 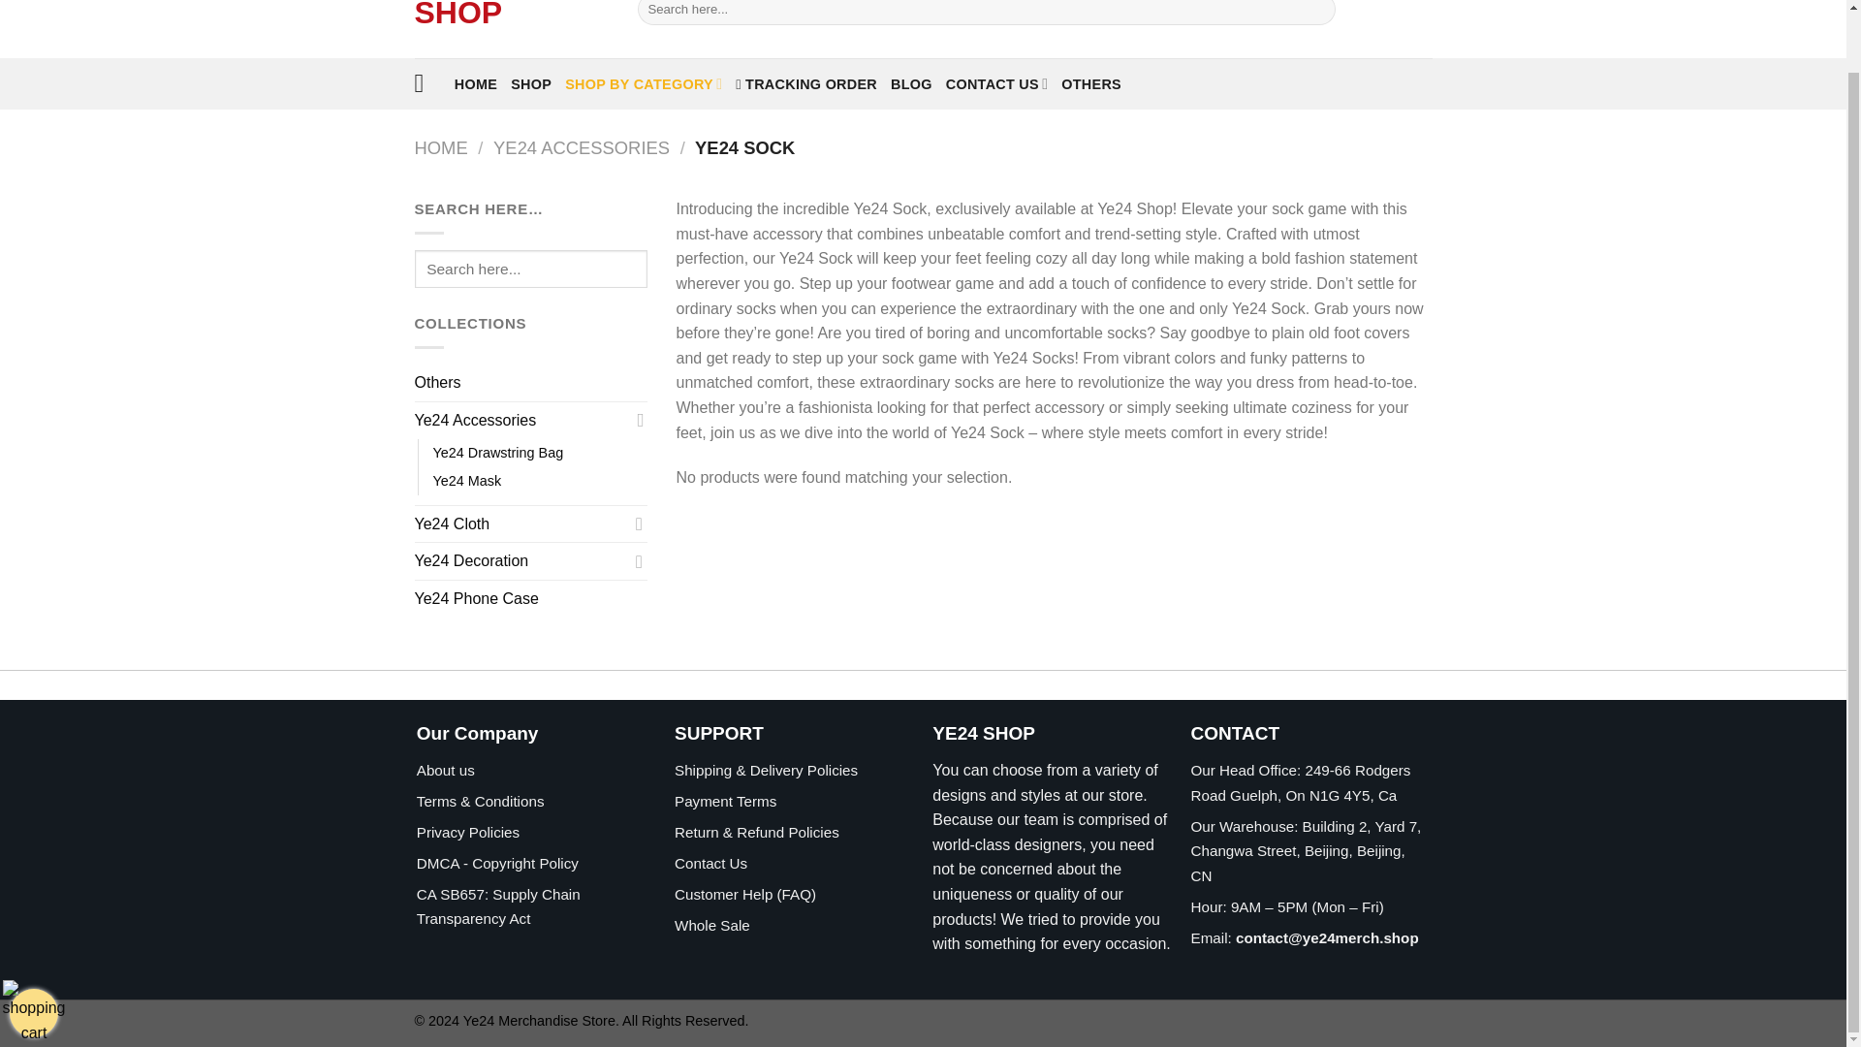 What do you see at coordinates (475, 83) in the screenshot?
I see `HOME` at bounding box center [475, 83].